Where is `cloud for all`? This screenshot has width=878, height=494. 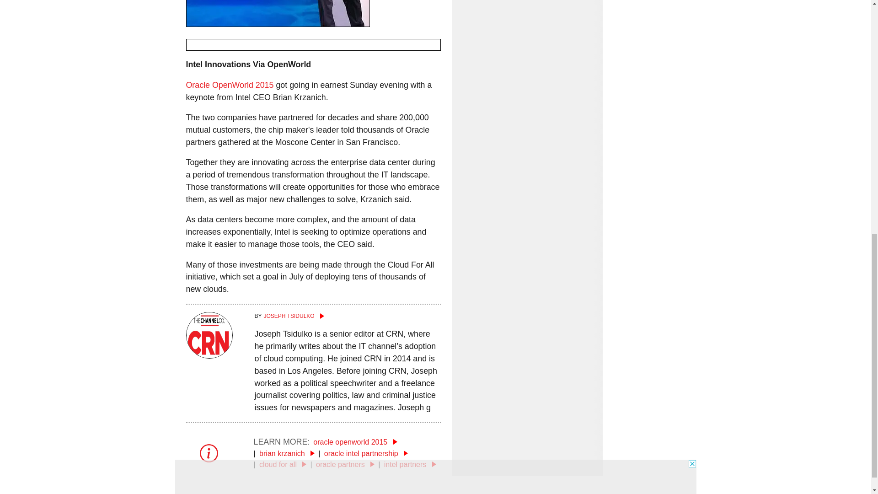 cloud for all is located at coordinates (283, 464).